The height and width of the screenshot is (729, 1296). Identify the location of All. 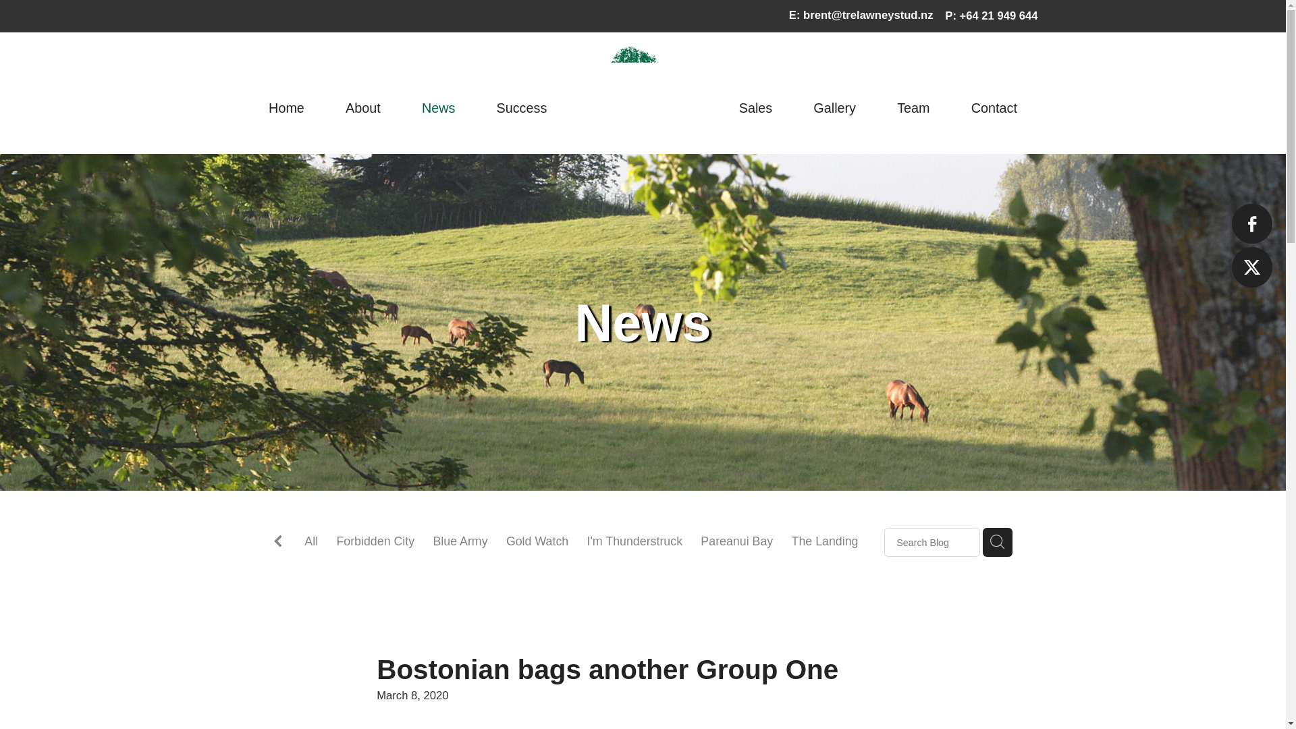
(310, 541).